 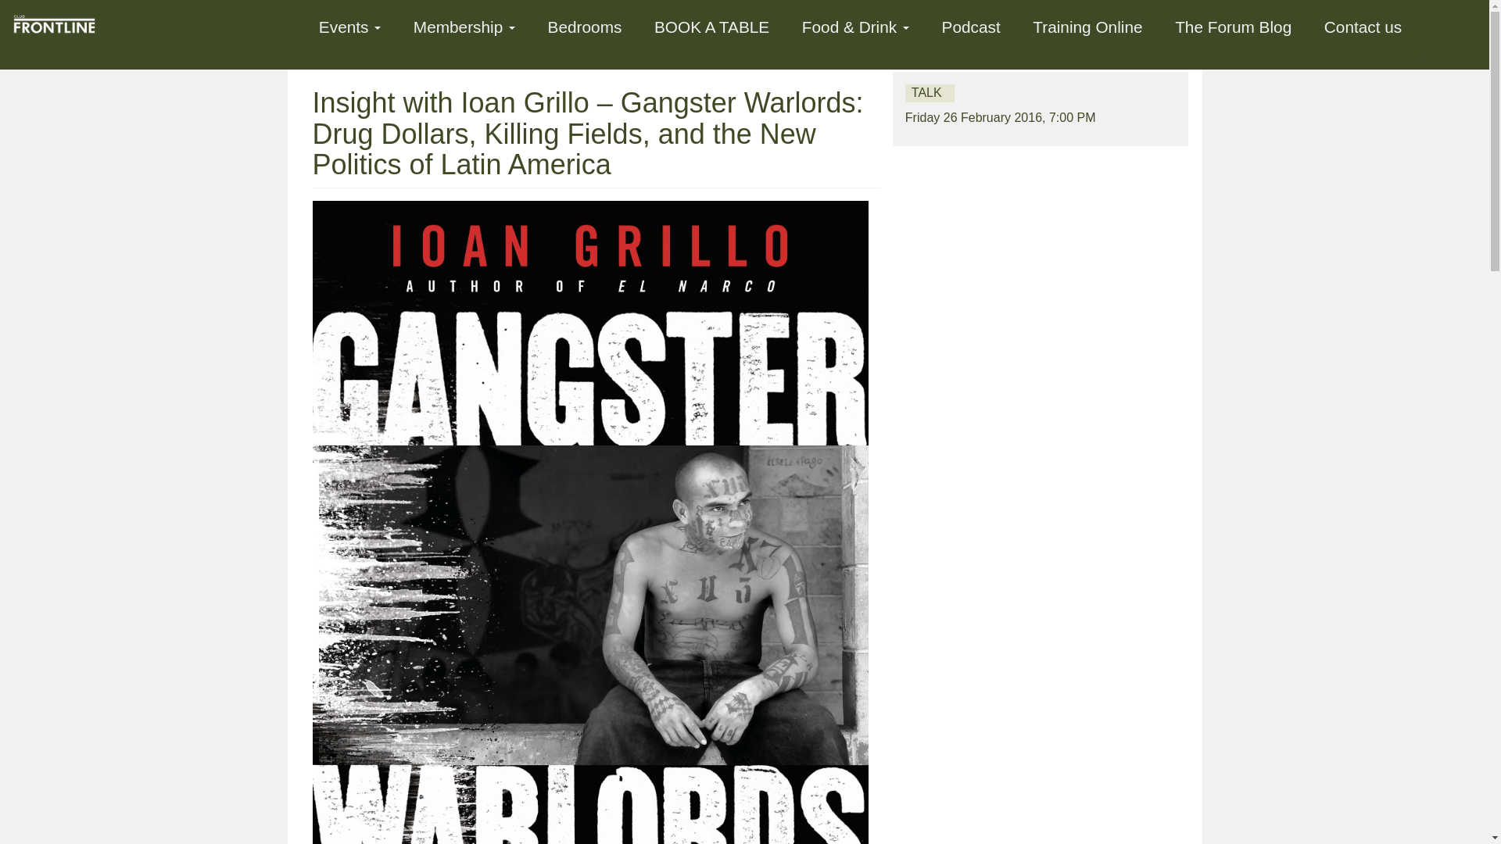 What do you see at coordinates (1087, 25) in the screenshot?
I see `Training Online` at bounding box center [1087, 25].